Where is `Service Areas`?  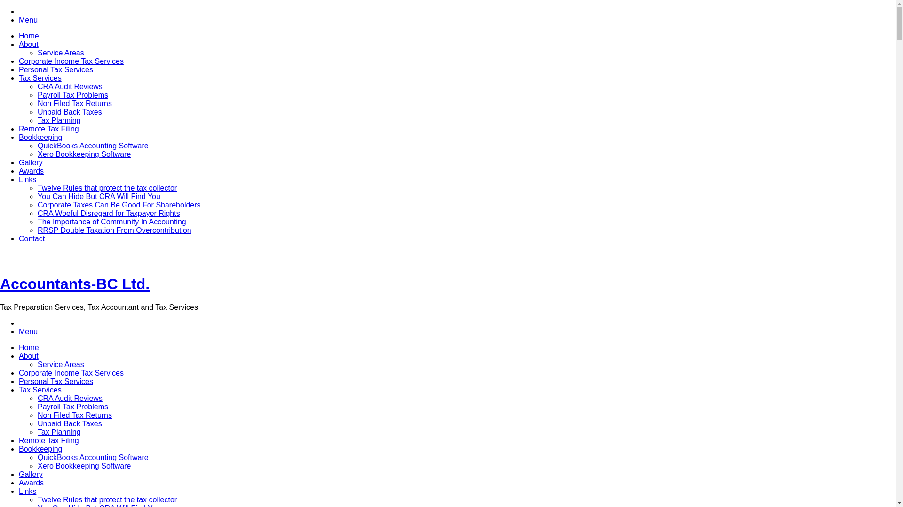 Service Areas is located at coordinates (61, 53).